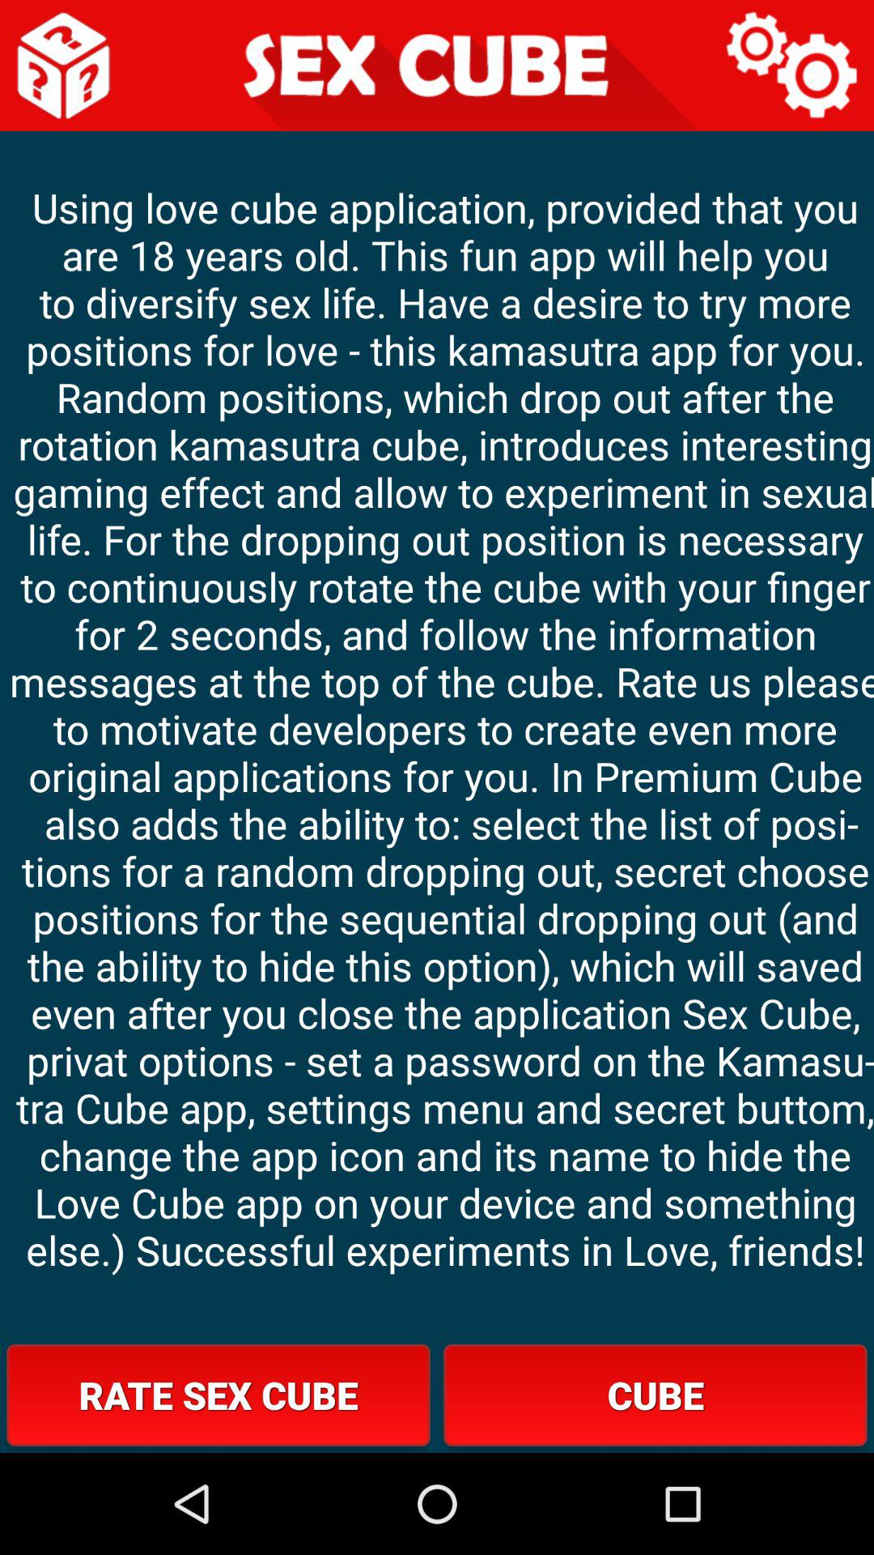  I want to click on go to main page, so click(66, 66).